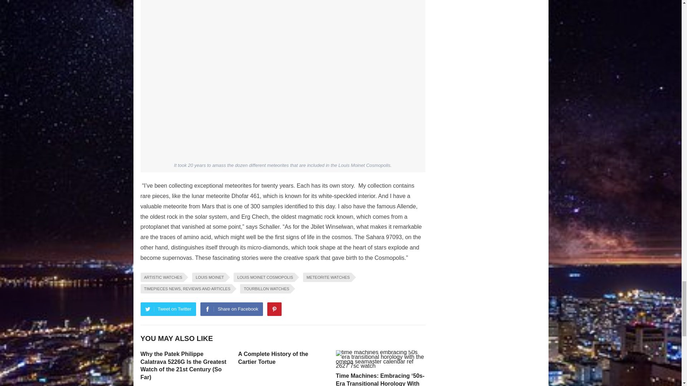 The image size is (687, 386). What do you see at coordinates (168, 309) in the screenshot?
I see `Tweet on Twitter` at bounding box center [168, 309].